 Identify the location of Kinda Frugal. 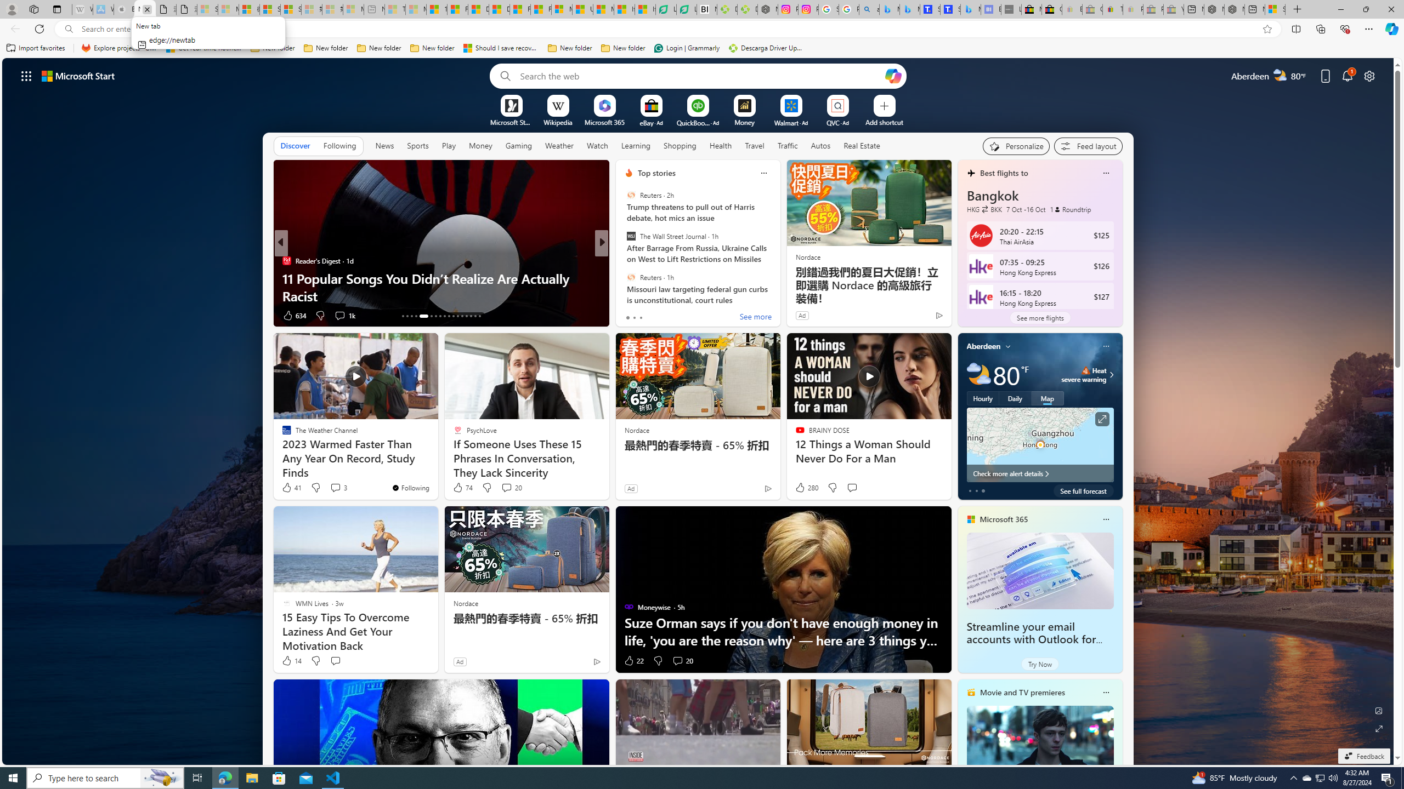
(624, 278).